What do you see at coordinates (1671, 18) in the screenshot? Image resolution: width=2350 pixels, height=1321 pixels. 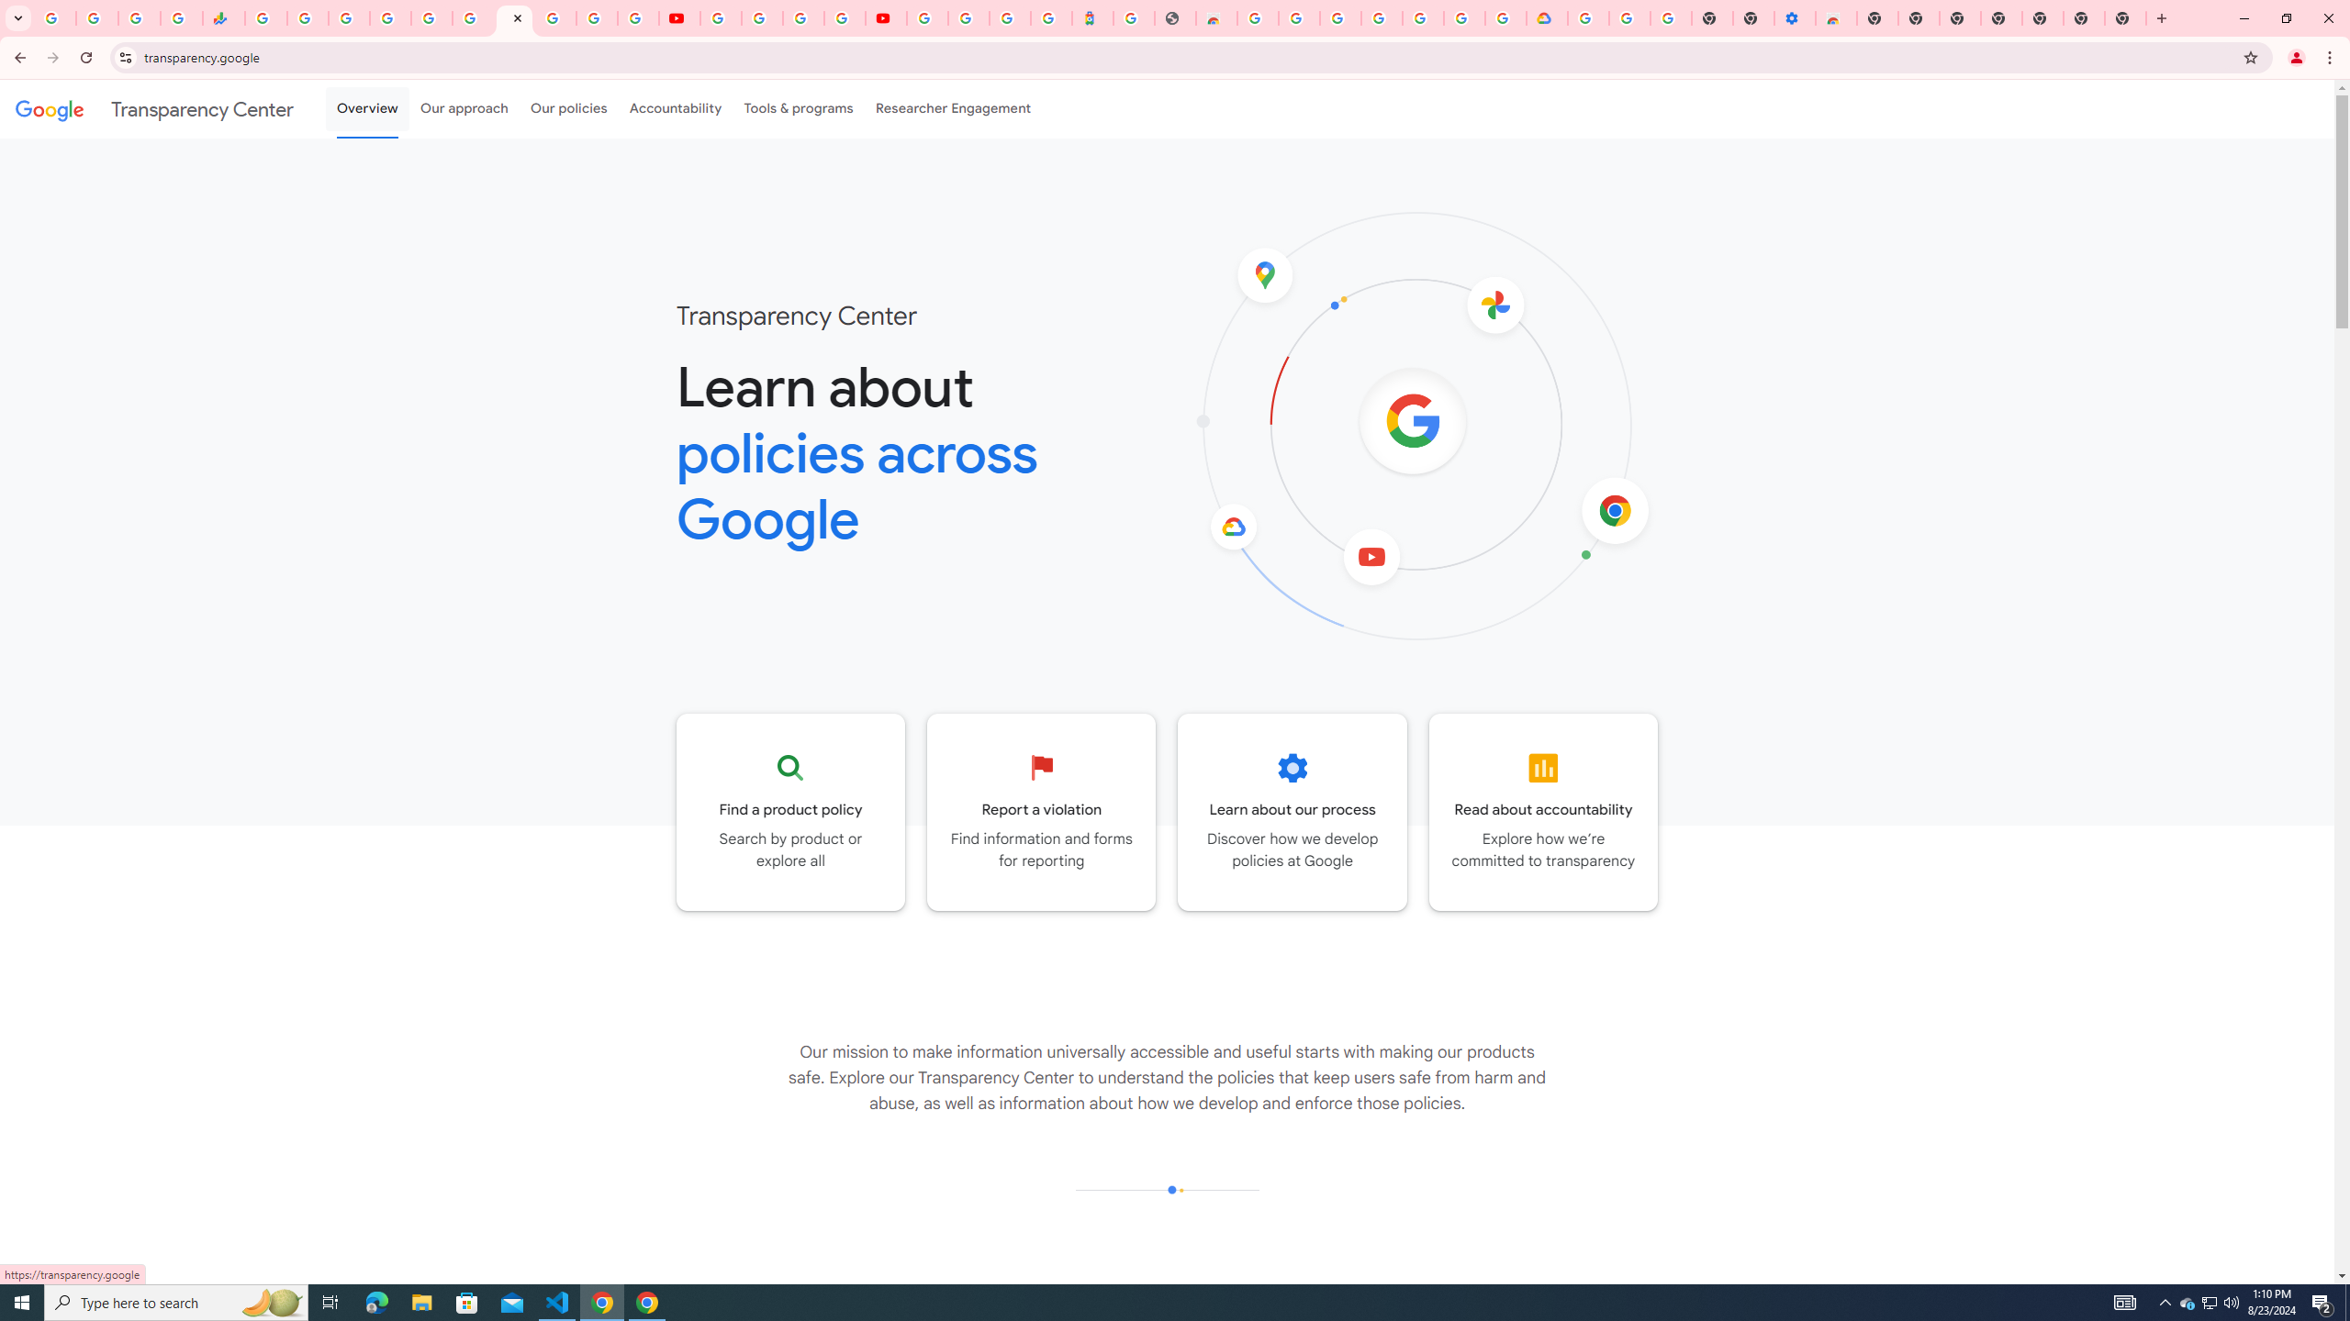 I see `Turn cookies on or off - Computer - Google Account Help` at bounding box center [1671, 18].